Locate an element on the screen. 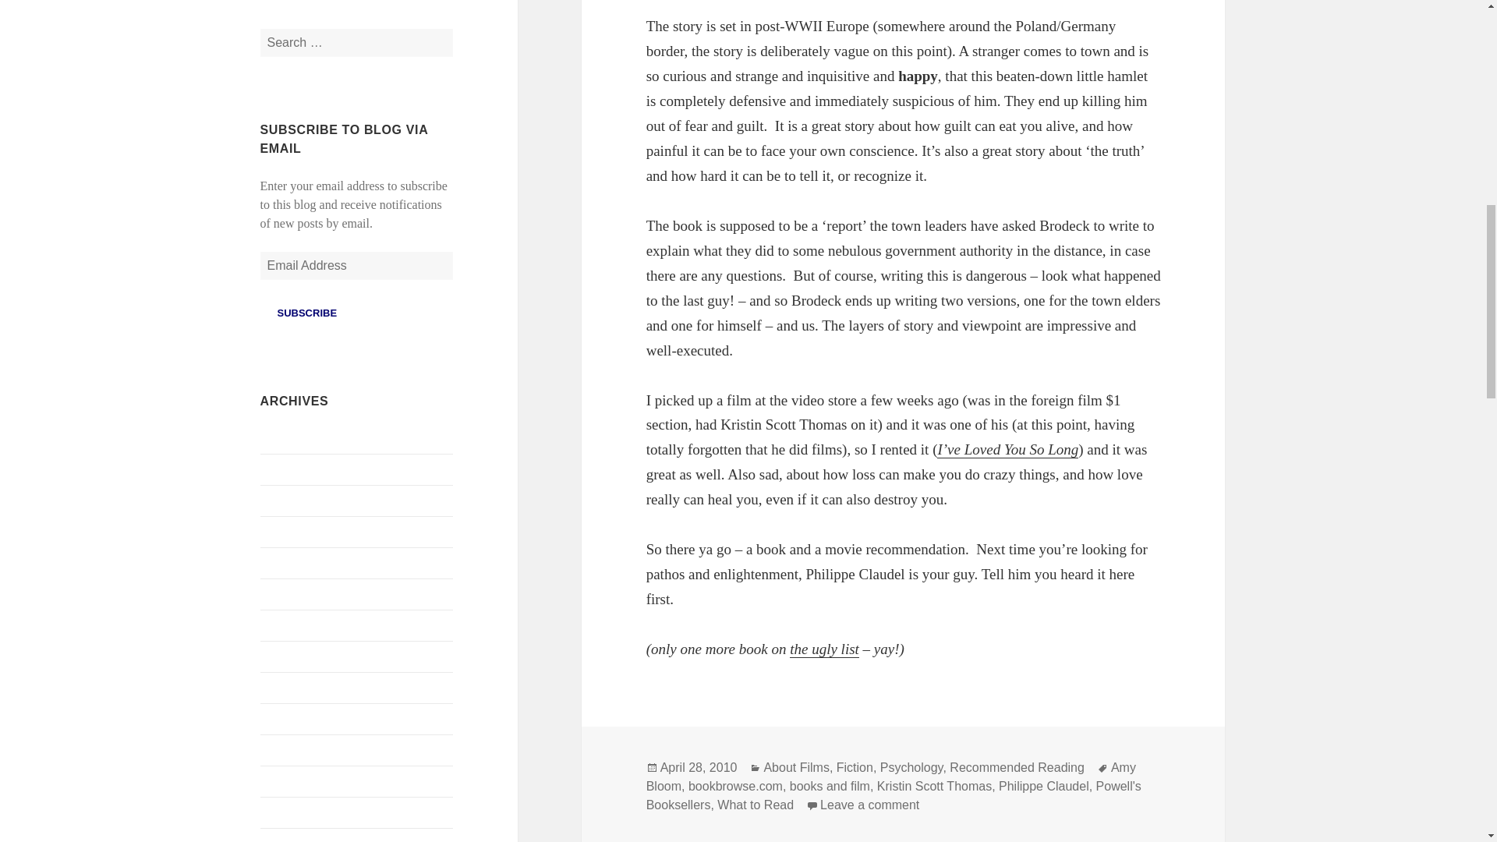 The height and width of the screenshot is (842, 1497). August 2016 is located at coordinates (292, 781).